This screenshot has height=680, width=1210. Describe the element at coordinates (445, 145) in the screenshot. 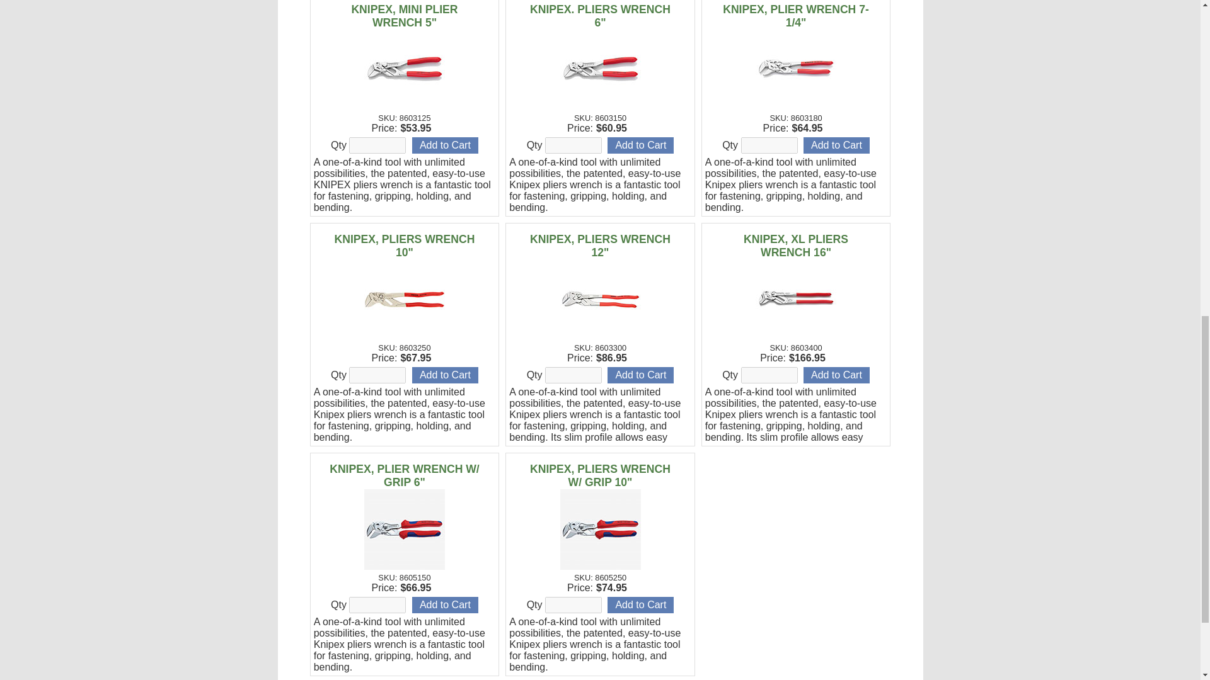

I see `Add to Cart` at that location.